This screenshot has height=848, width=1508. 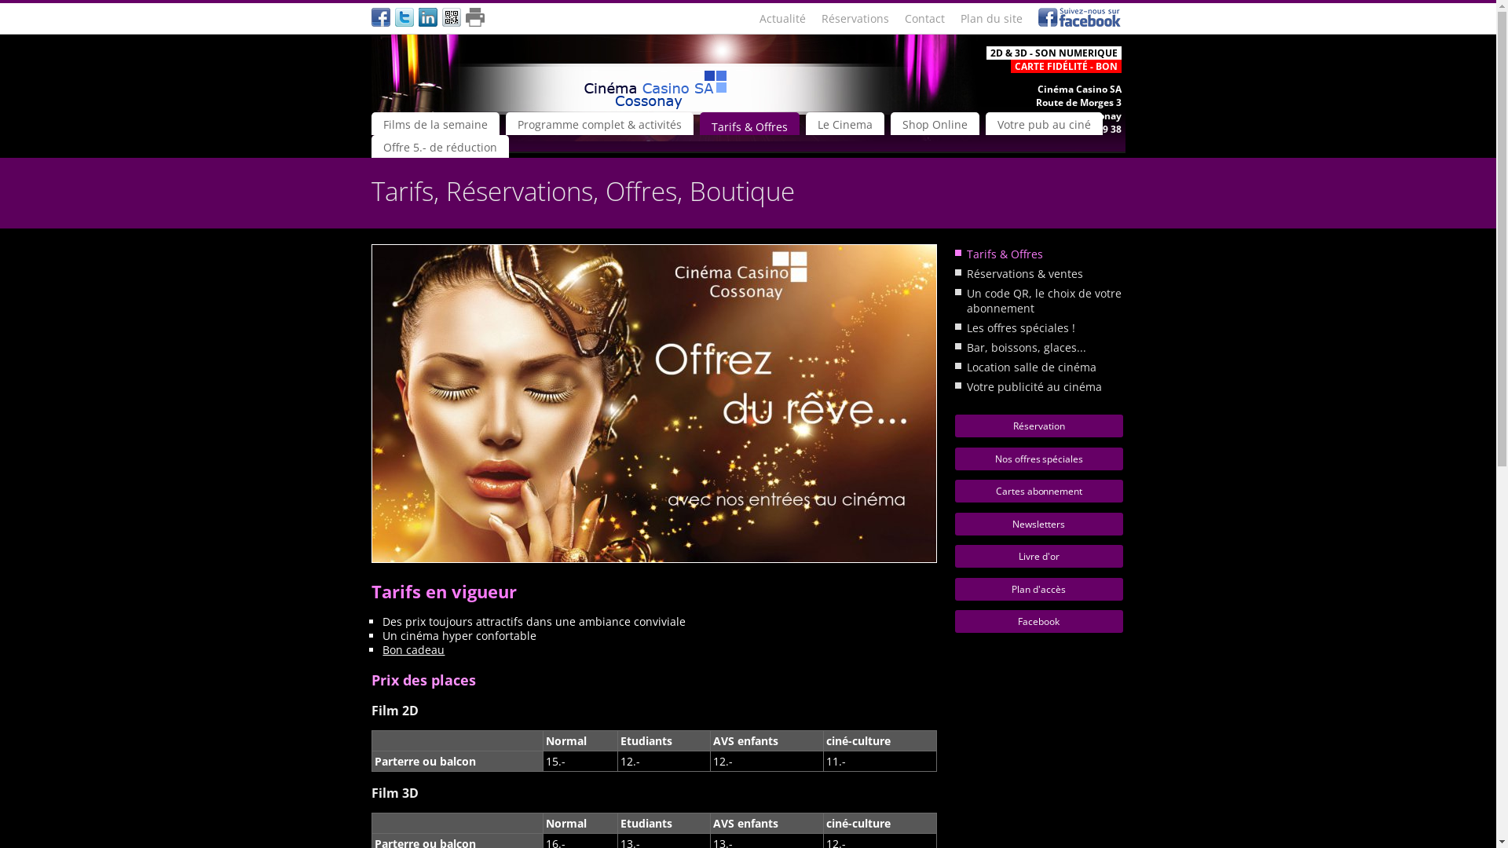 What do you see at coordinates (925, 19) in the screenshot?
I see `Contact` at bounding box center [925, 19].